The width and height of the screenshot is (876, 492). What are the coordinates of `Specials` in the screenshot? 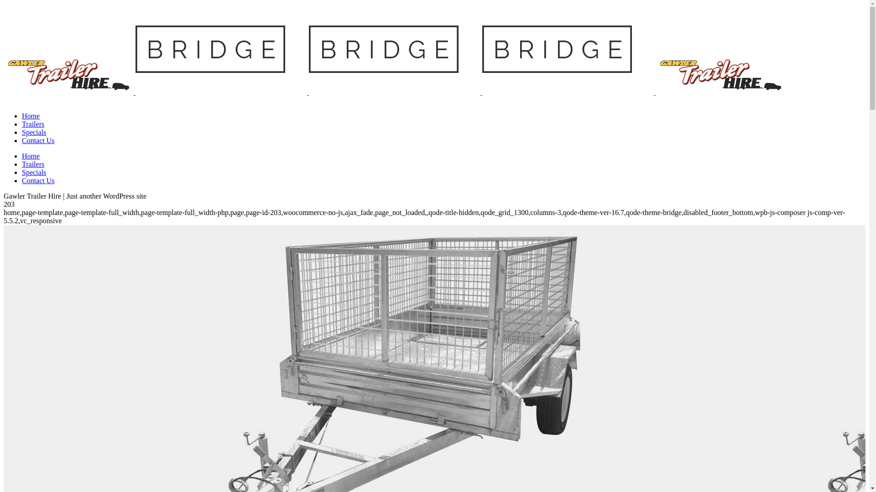 It's located at (34, 172).